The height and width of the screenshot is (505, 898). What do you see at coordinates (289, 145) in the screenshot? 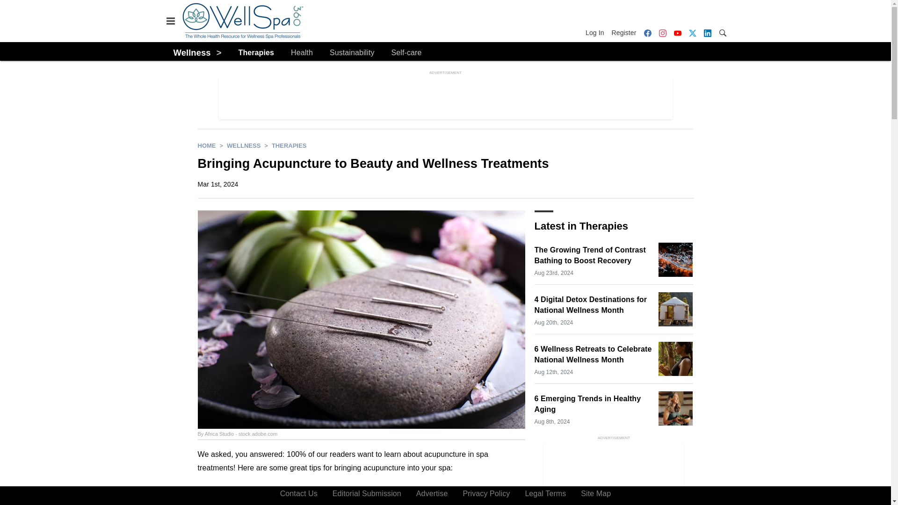
I see `Therapies` at bounding box center [289, 145].